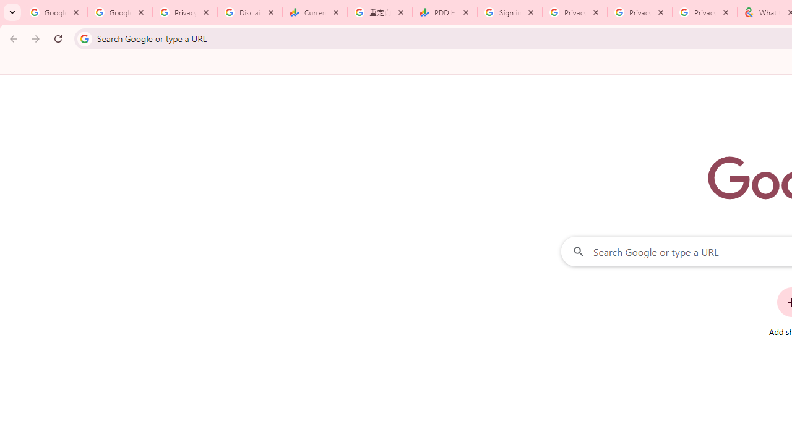 This screenshot has width=792, height=445. Describe the element at coordinates (315, 12) in the screenshot. I see `Currencies - Google Finance` at that location.